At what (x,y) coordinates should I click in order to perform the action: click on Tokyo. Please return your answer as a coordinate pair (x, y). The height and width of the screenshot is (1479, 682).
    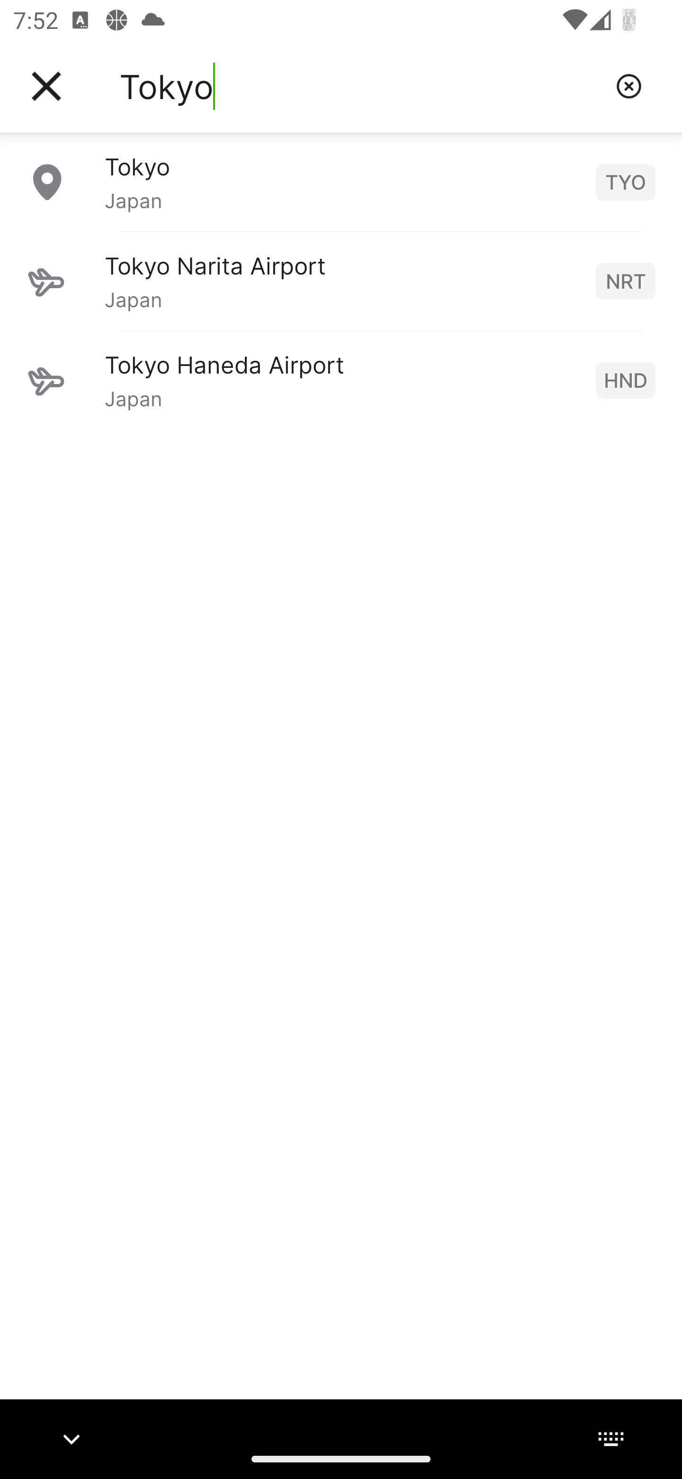
    Looking at the image, I should click on (360, 86).